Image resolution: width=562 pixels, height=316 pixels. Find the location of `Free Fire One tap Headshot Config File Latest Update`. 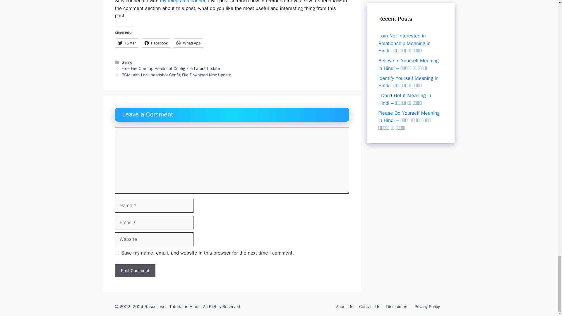

Free Fire One tap Headshot Config File Latest Update is located at coordinates (171, 68).